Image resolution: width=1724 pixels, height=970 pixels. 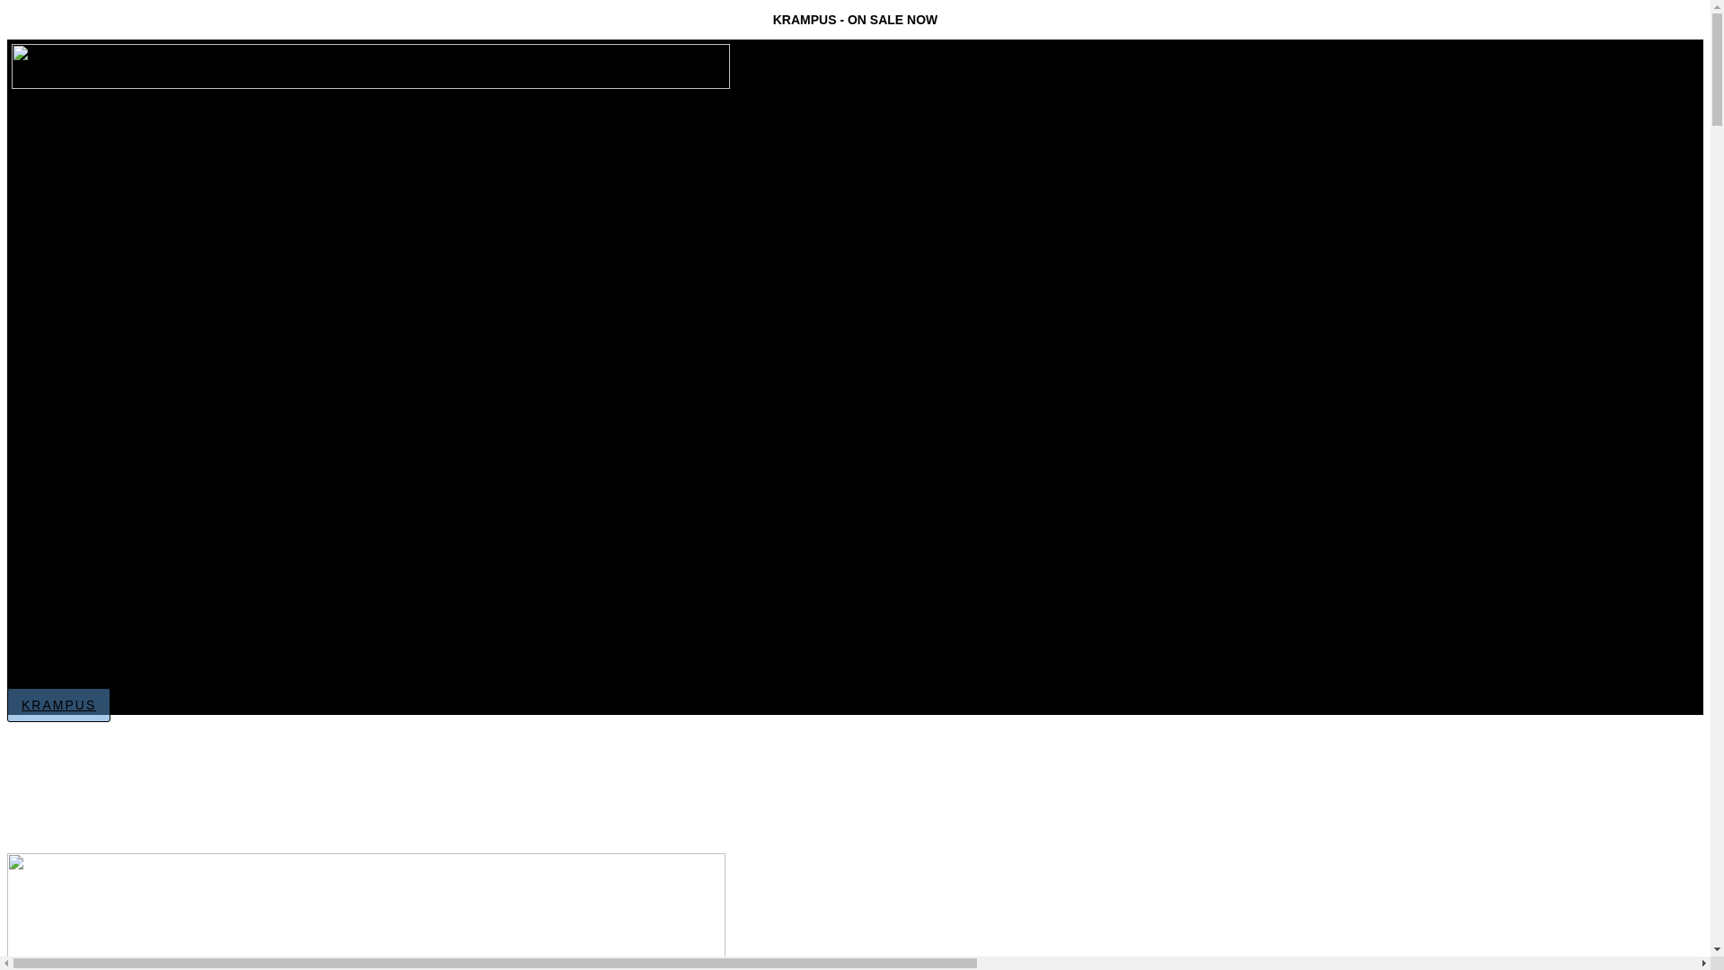 What do you see at coordinates (70, 530) in the screenshot?
I see `LOCATION` at bounding box center [70, 530].